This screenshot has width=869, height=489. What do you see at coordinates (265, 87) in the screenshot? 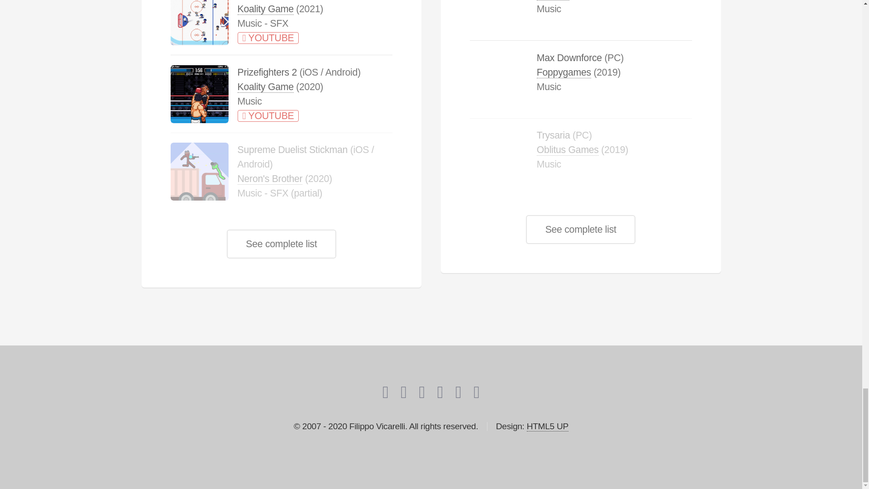
I see `Koality Game` at bounding box center [265, 87].